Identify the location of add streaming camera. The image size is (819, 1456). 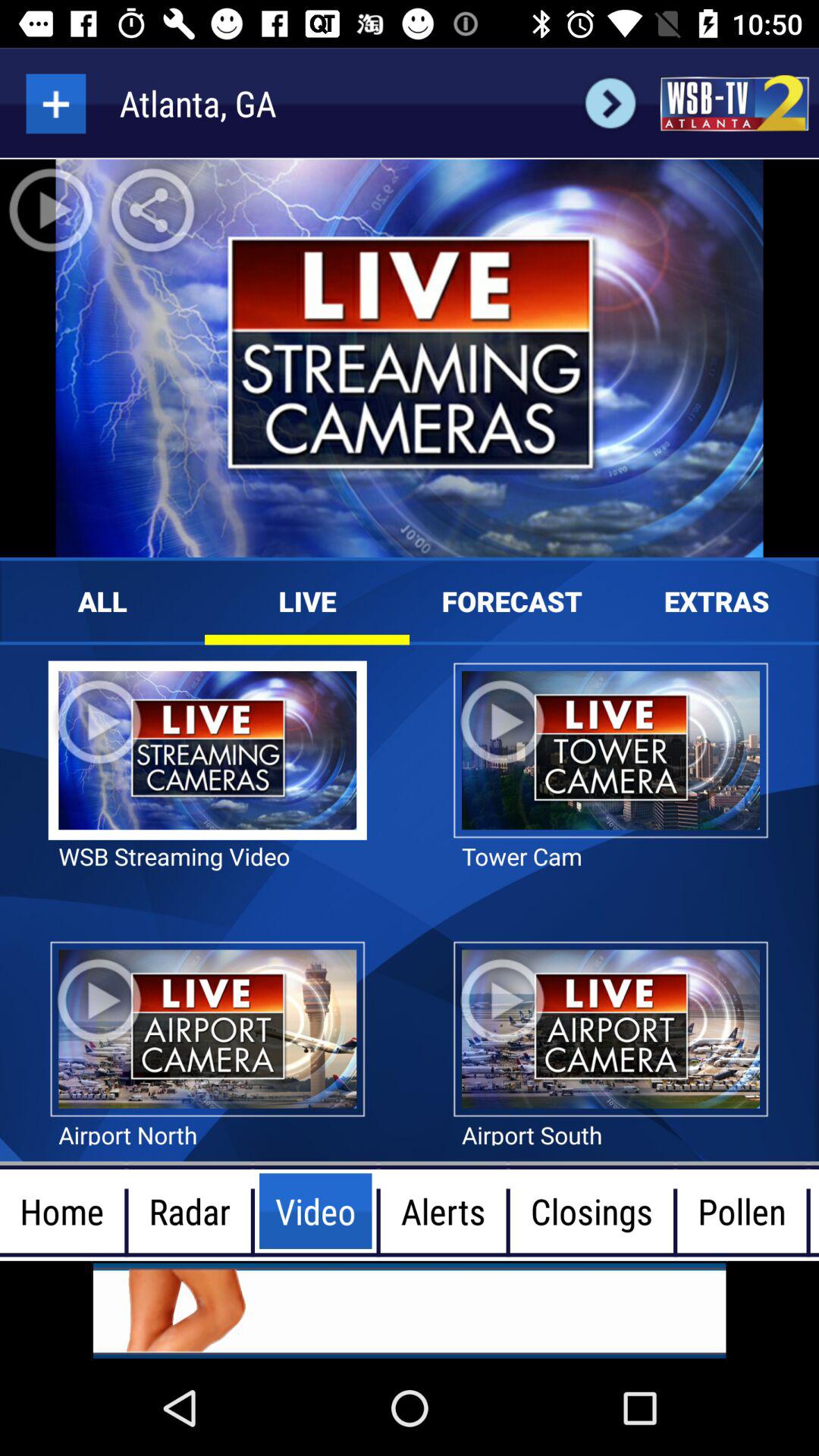
(56, 103).